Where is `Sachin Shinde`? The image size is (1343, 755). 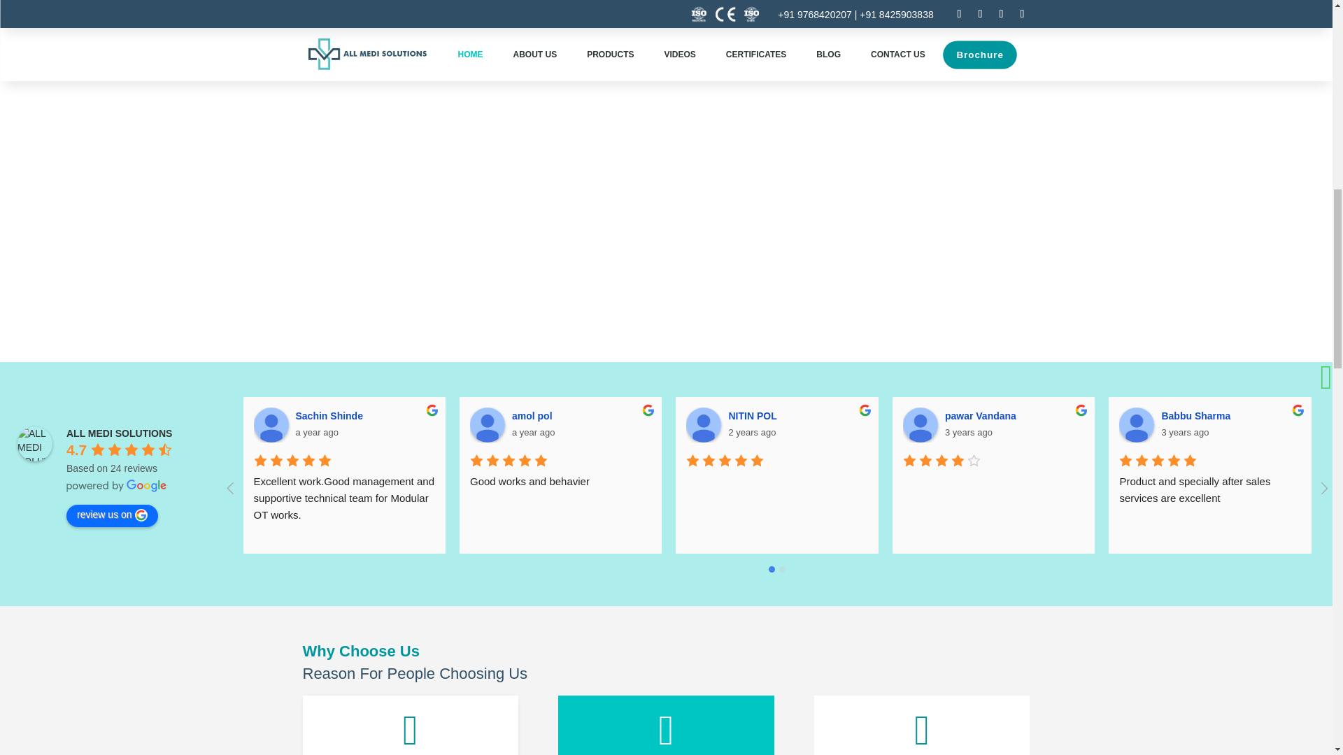 Sachin Shinde is located at coordinates (271, 425).